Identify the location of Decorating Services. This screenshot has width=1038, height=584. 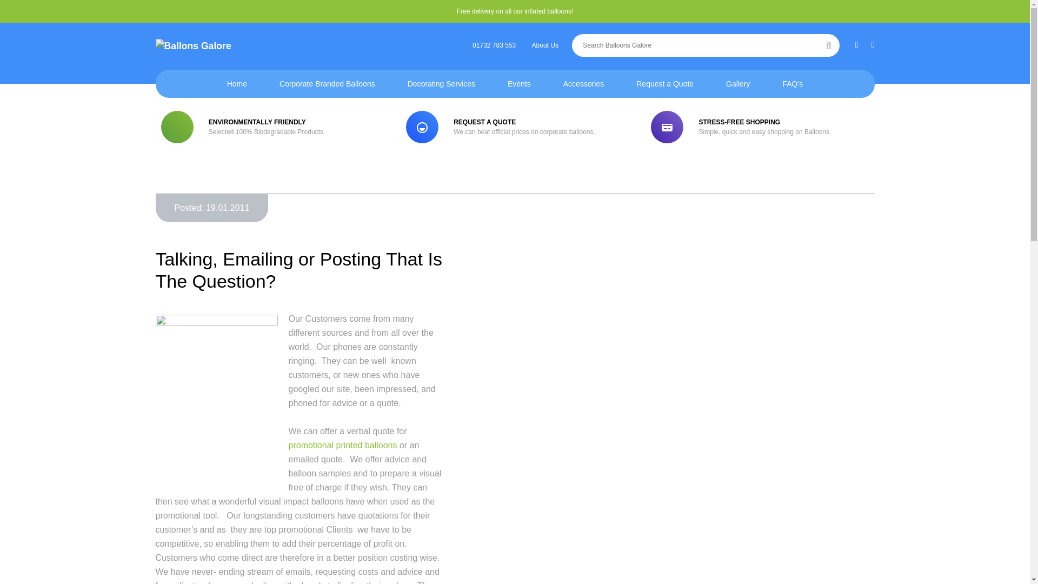
(441, 83).